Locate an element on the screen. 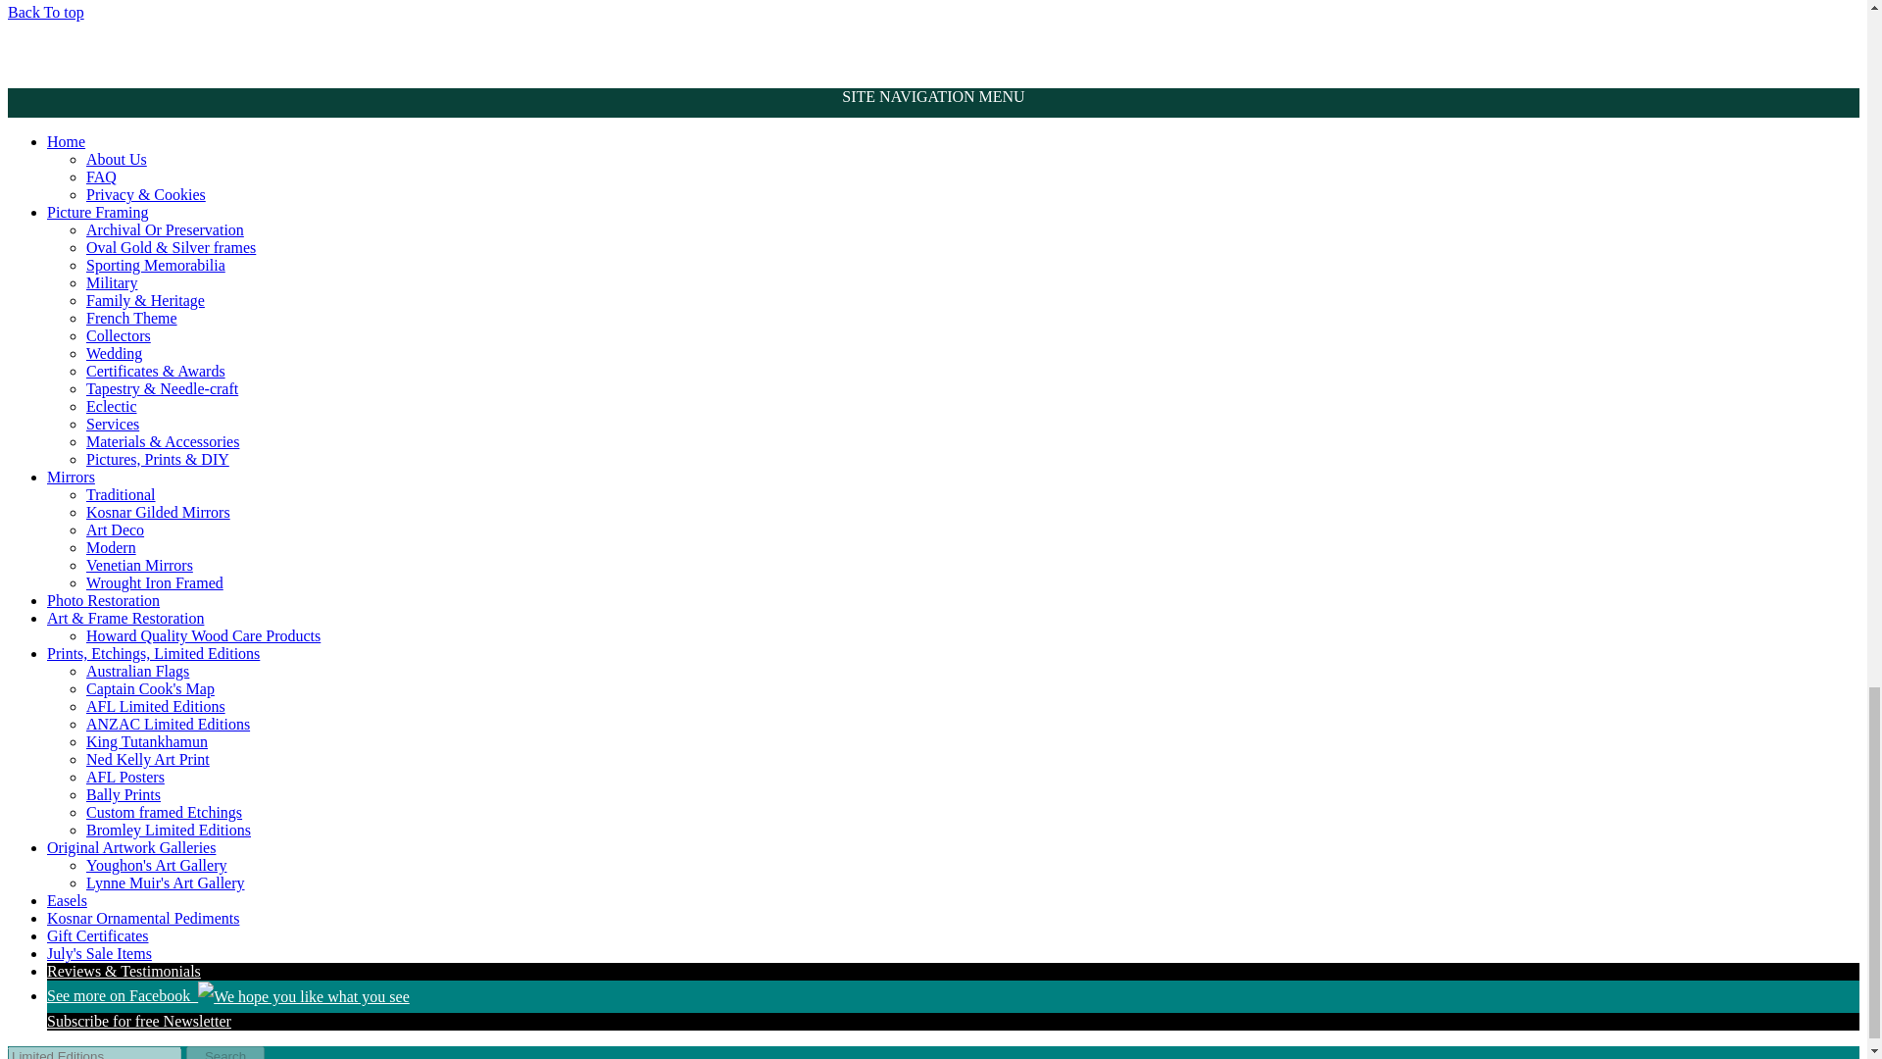  FAQ is located at coordinates (102, 176).